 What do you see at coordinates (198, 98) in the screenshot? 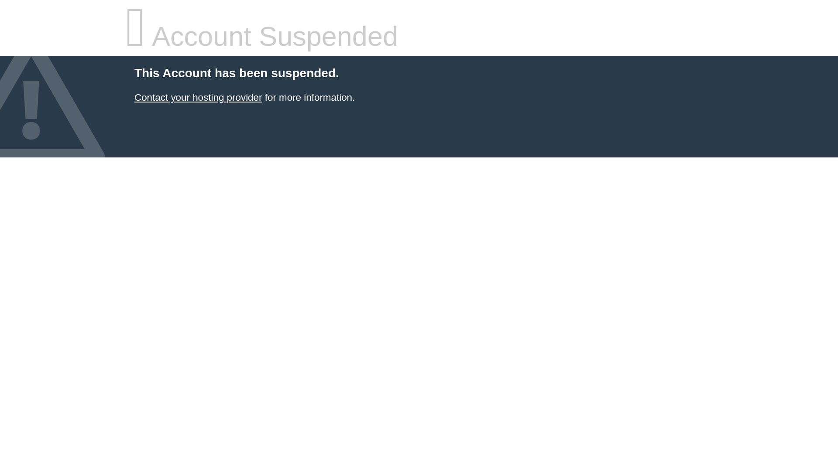
I see `Contact your hosting provider` at bounding box center [198, 98].